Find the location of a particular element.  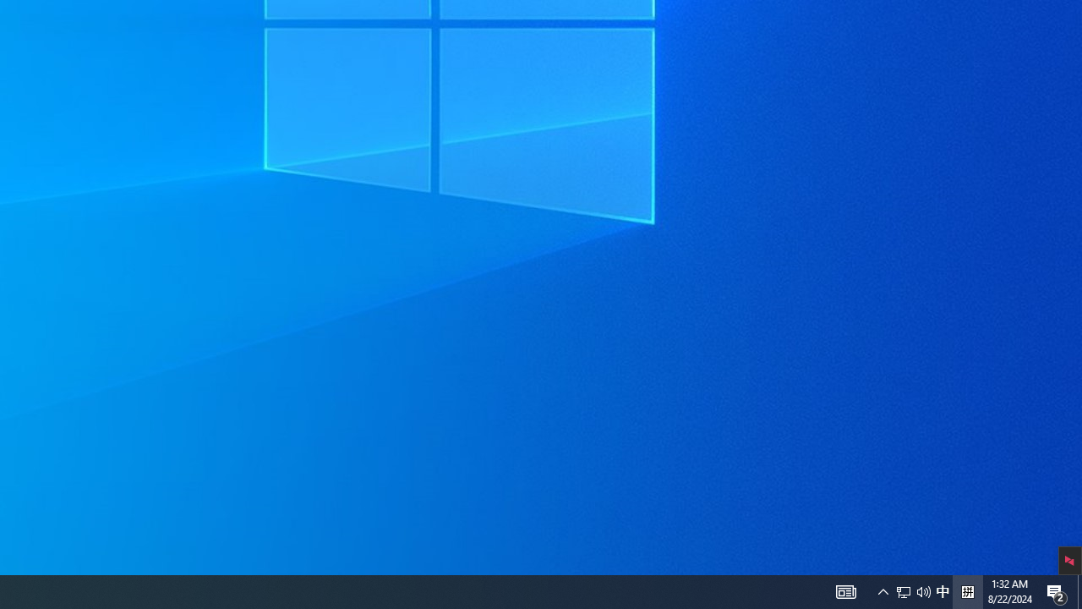

Show desktop is located at coordinates (967, 592).